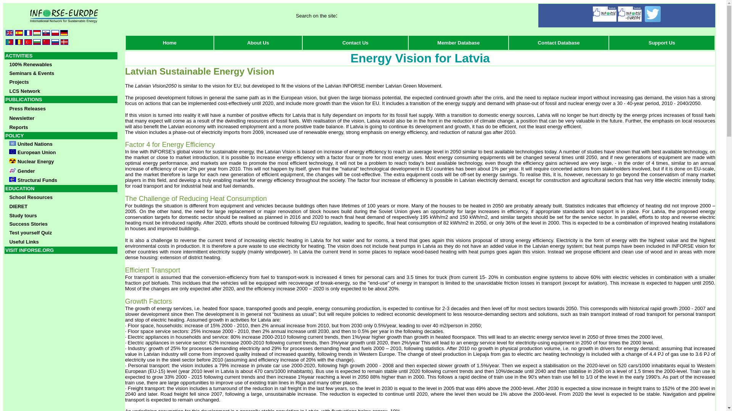 The image size is (732, 411). Describe the element at coordinates (37, 152) in the screenshot. I see `European Union` at that location.